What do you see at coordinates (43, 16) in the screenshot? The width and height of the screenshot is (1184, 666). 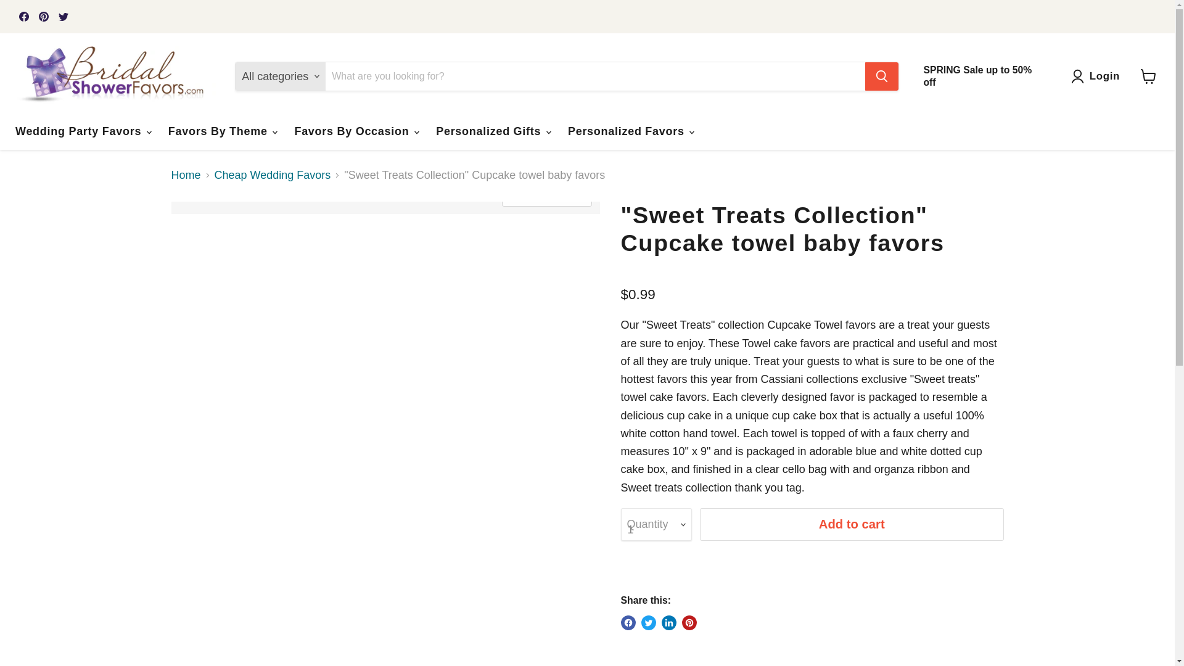 I see `Pinterest` at bounding box center [43, 16].